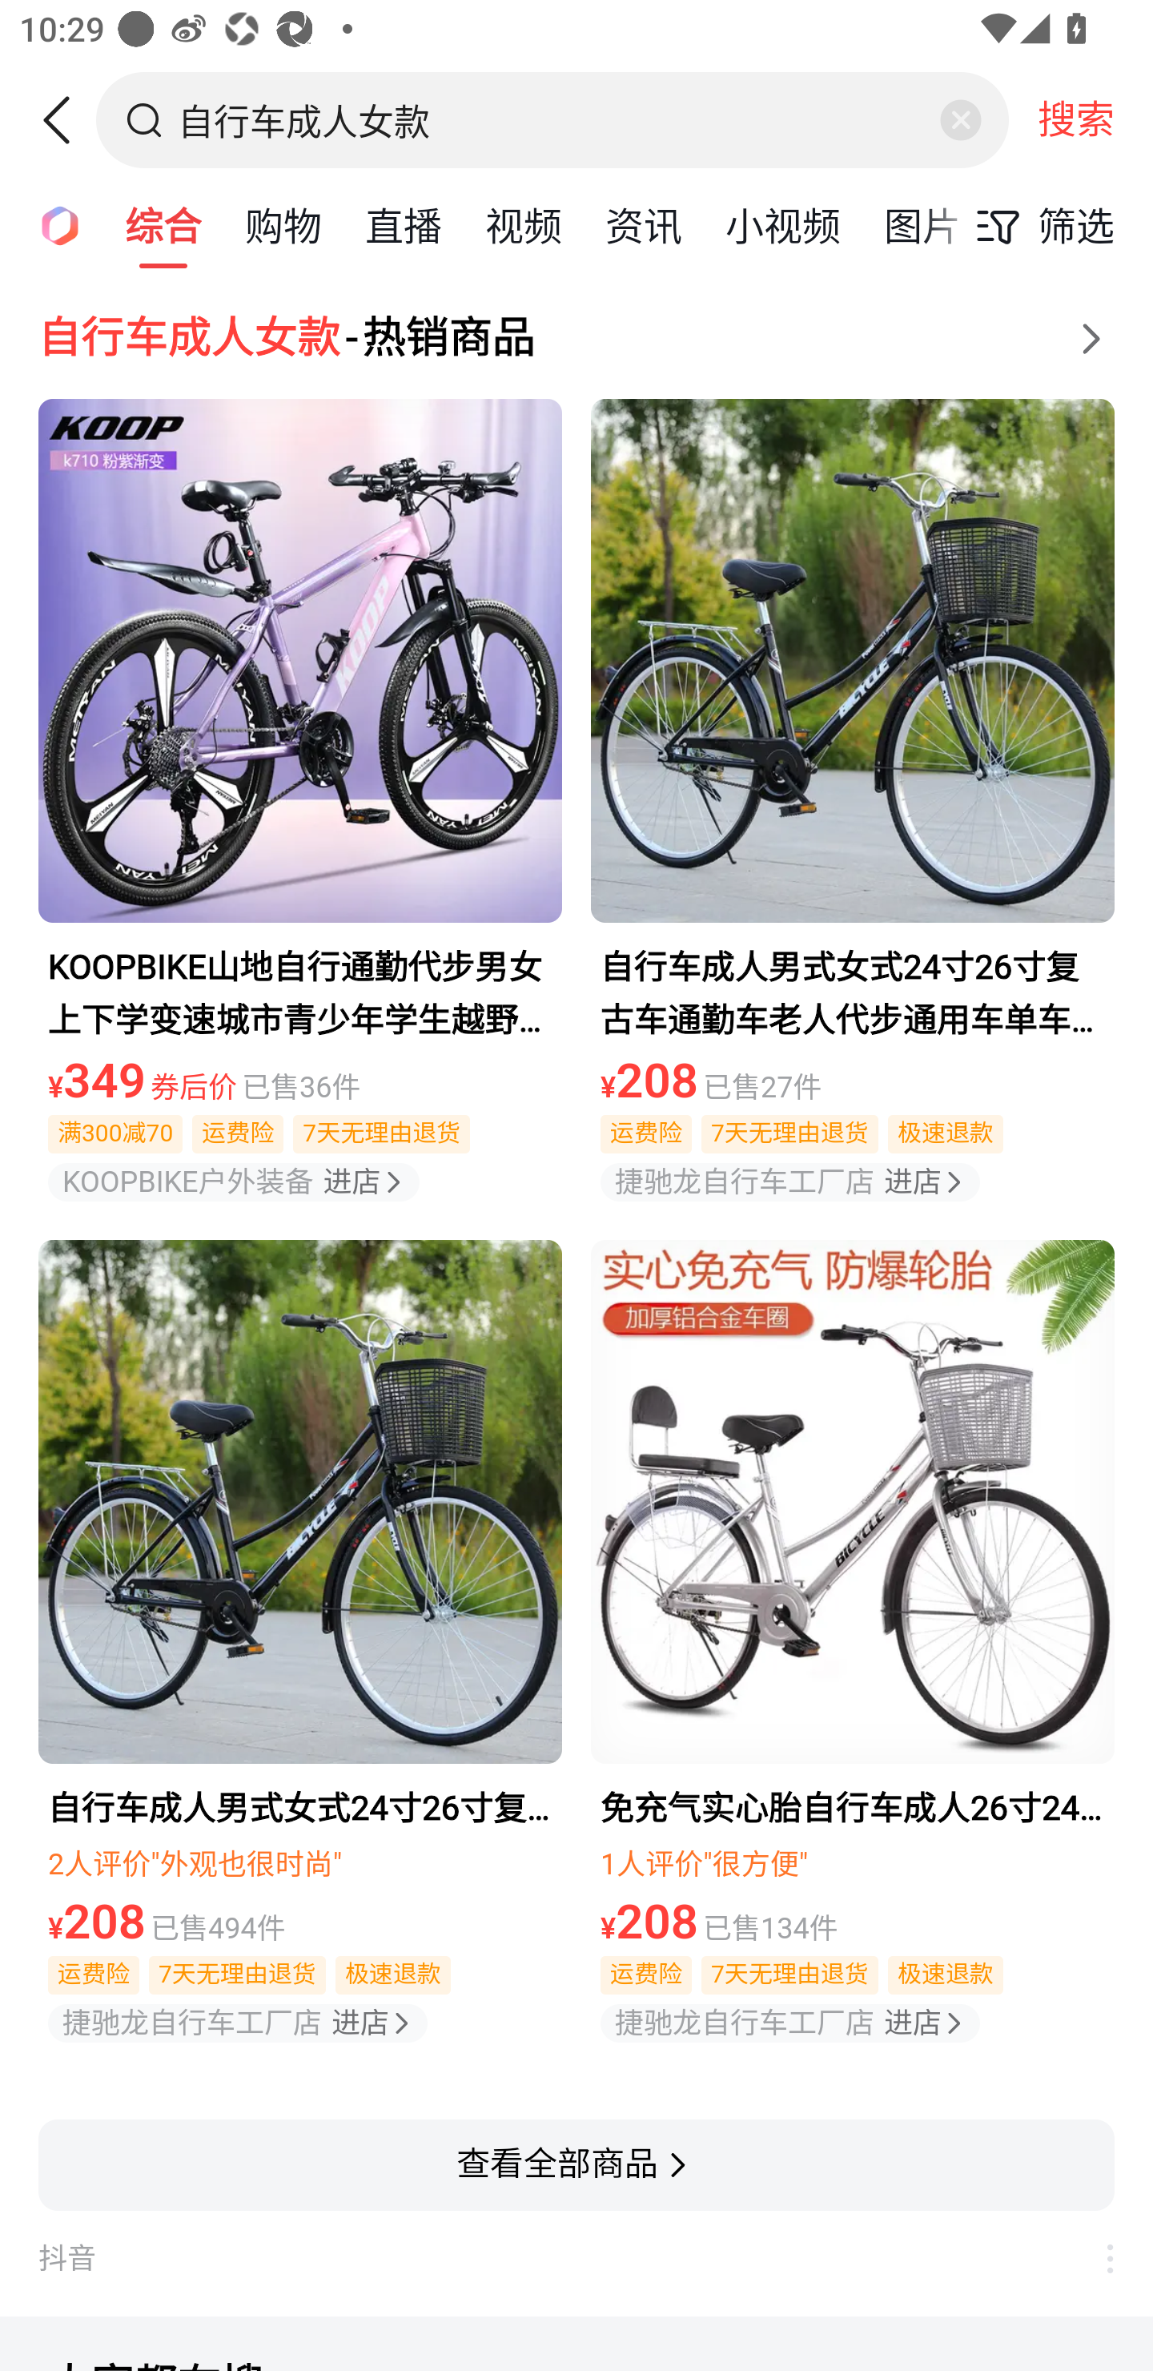 This screenshot has width=1153, height=2371. Describe the element at coordinates (556, 2259) in the screenshot. I see `抖音` at that location.